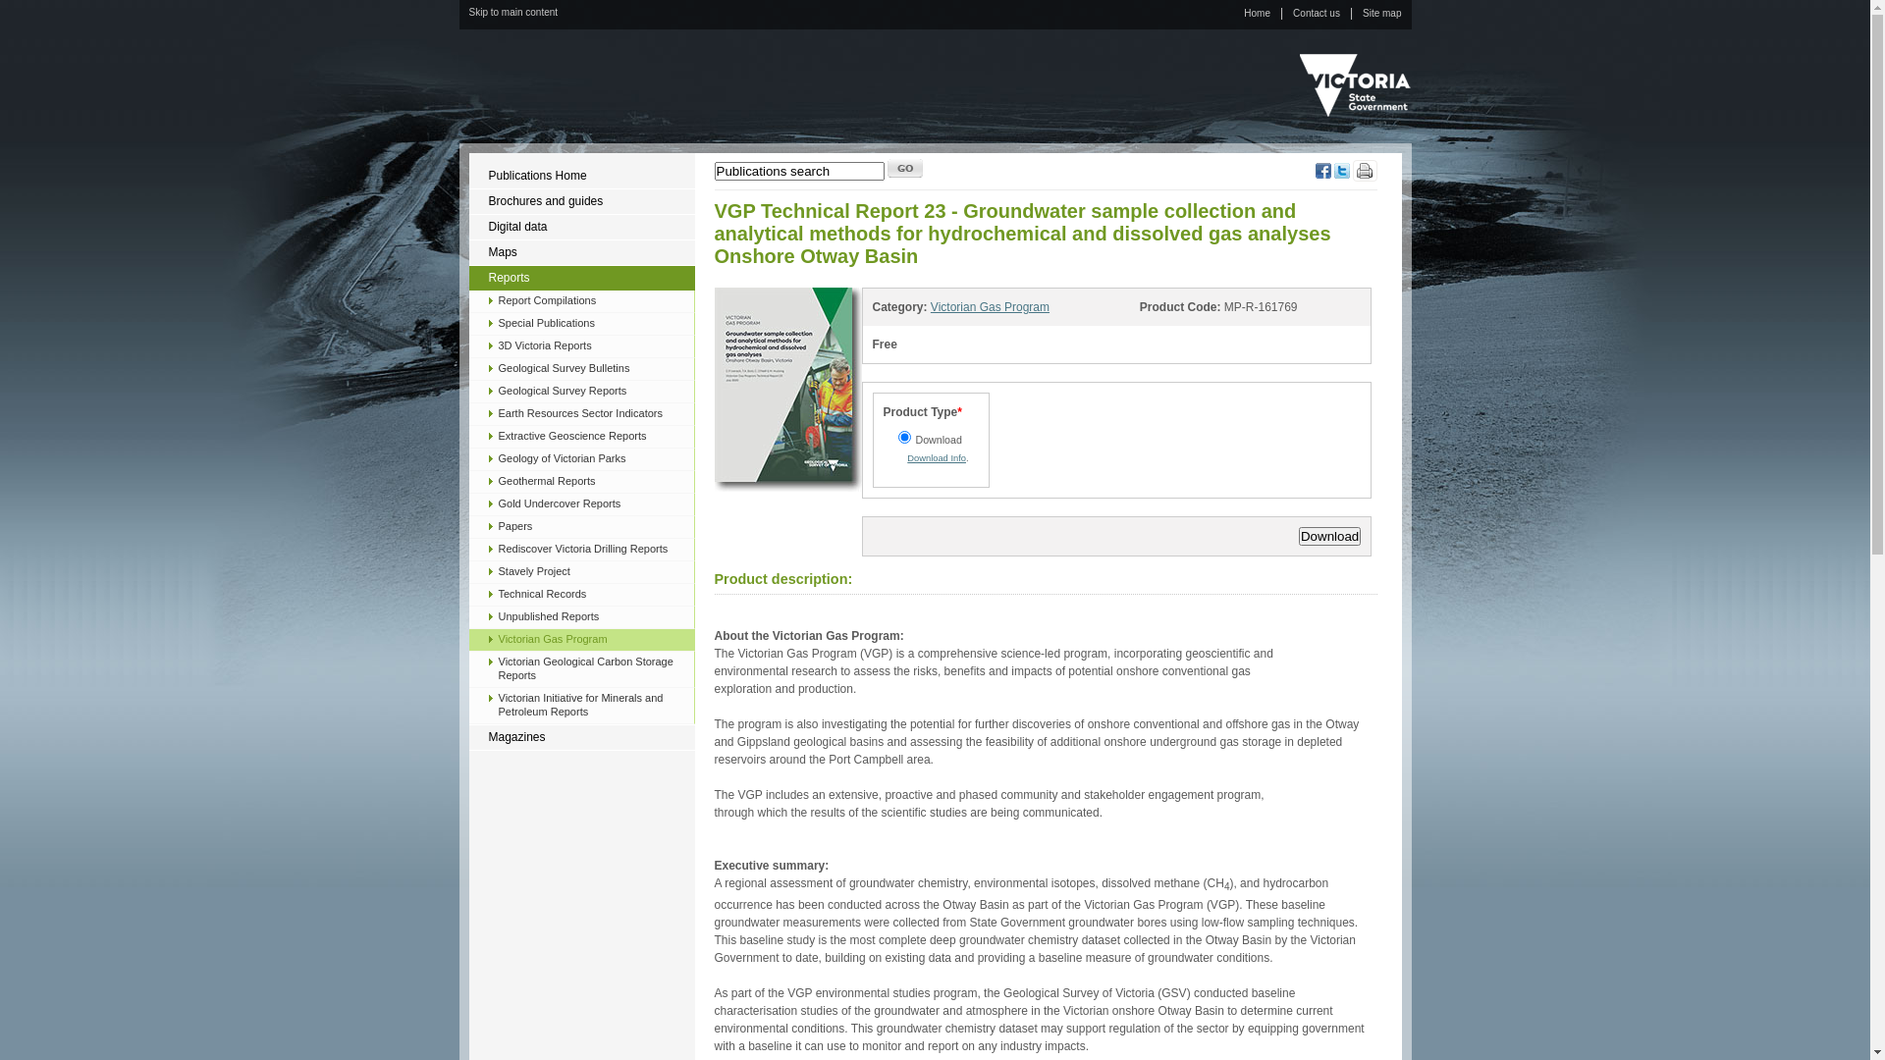  I want to click on Home, so click(1257, 14).